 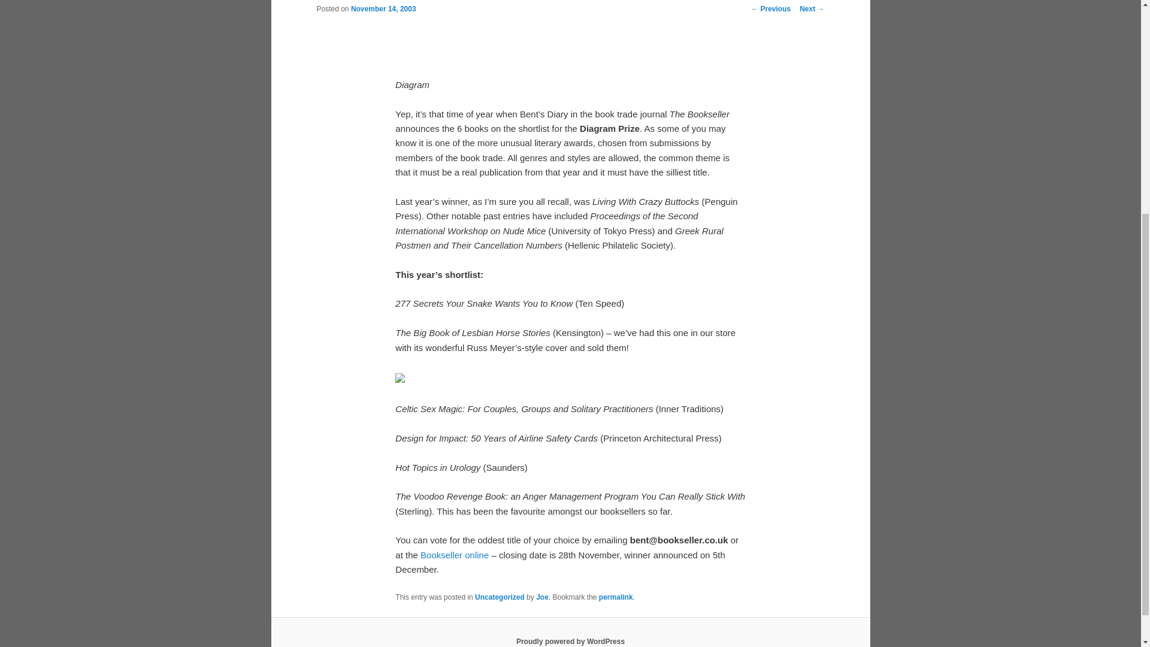 I want to click on Uncategorized, so click(x=500, y=597).